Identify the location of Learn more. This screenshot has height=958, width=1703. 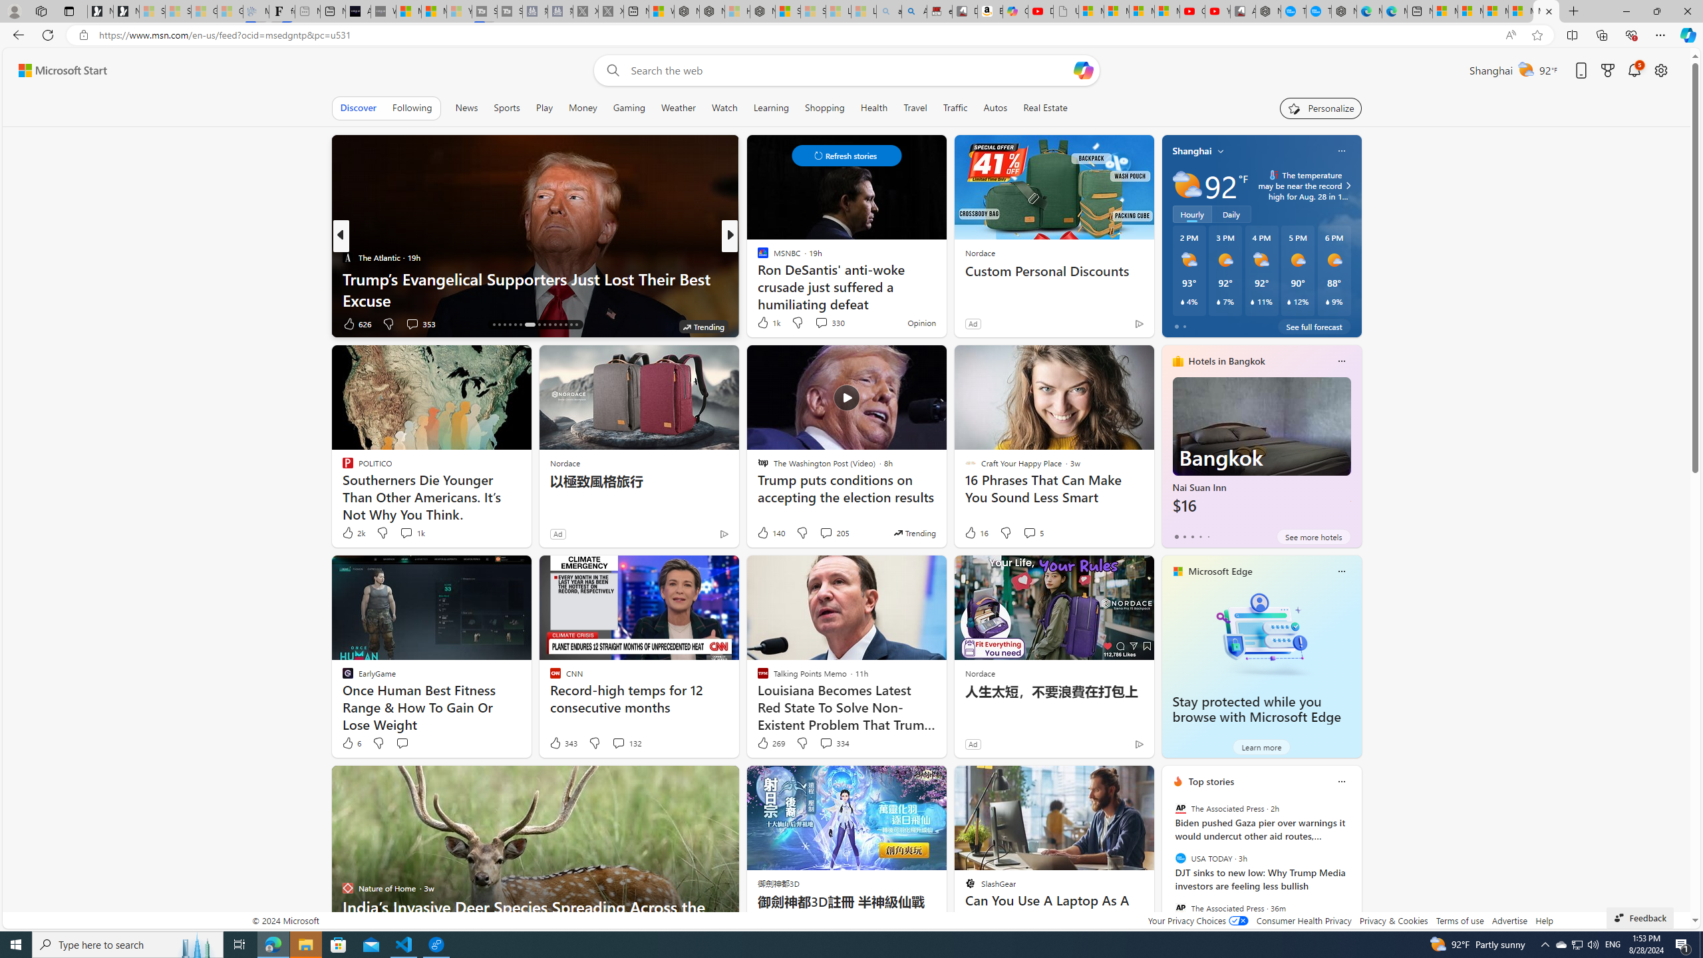
(1261, 746).